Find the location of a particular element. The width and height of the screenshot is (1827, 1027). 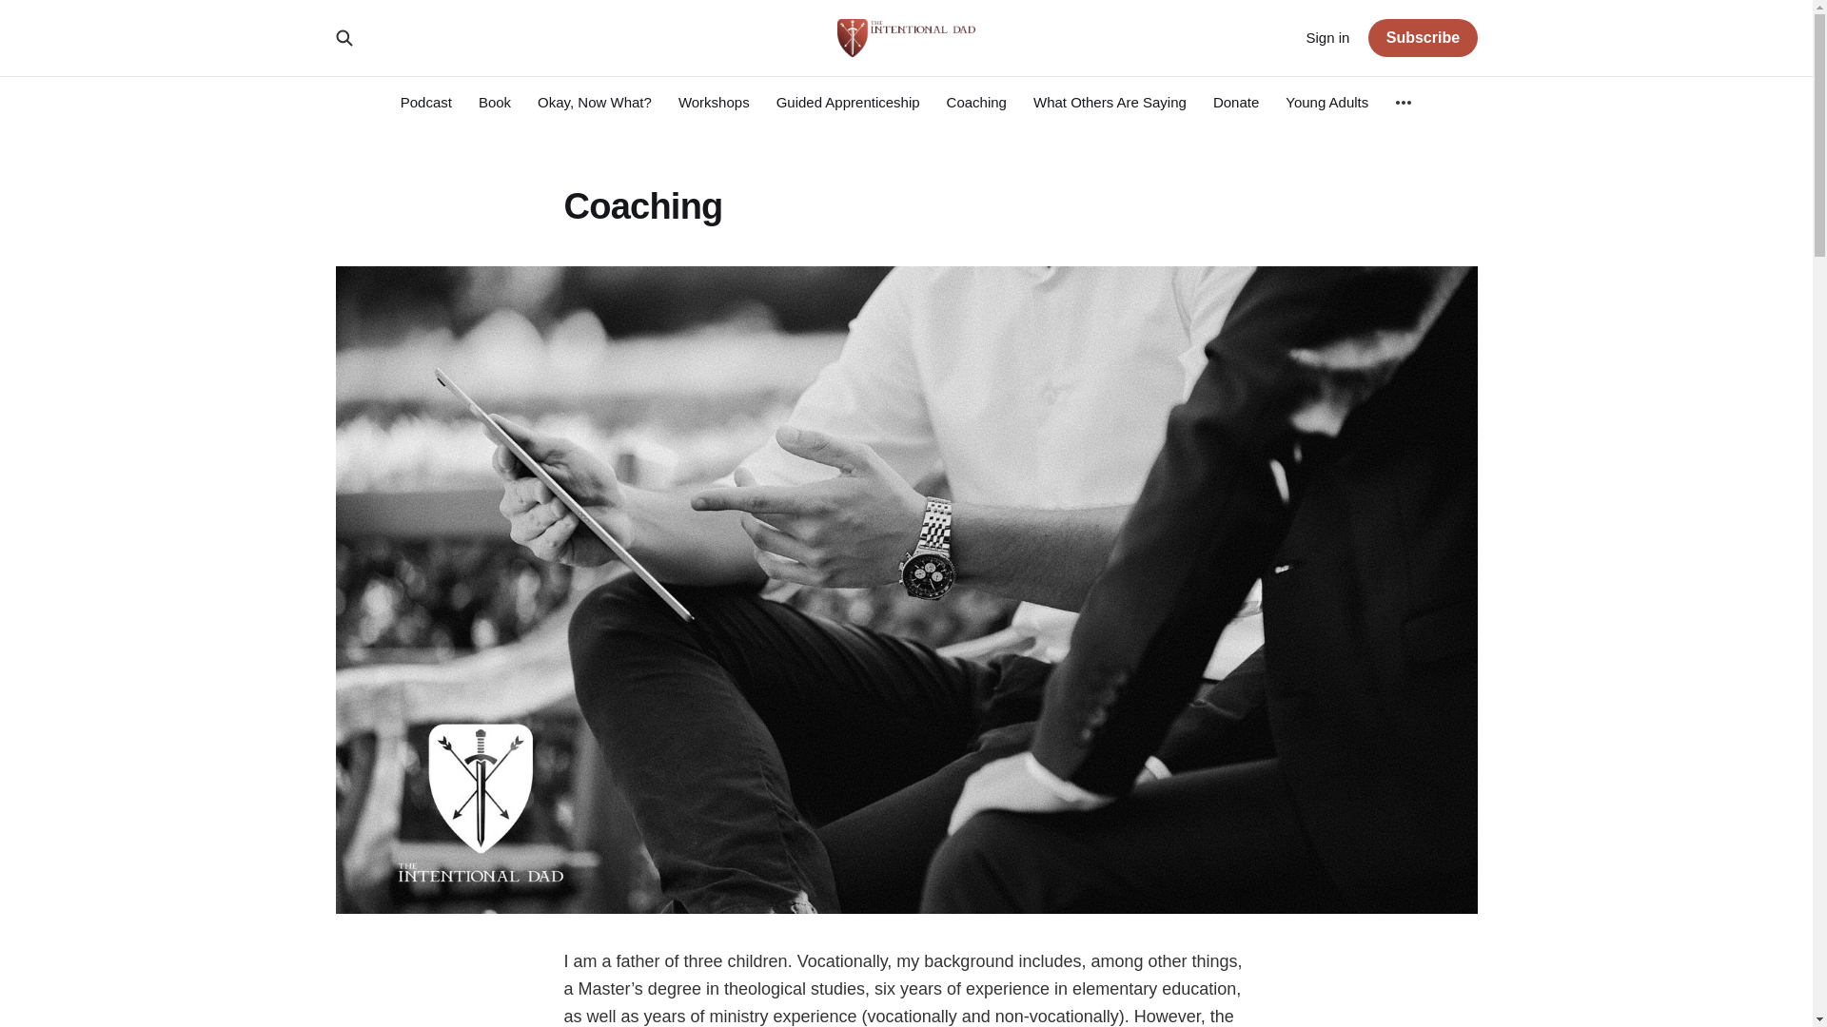

Sign in is located at coordinates (1327, 38).